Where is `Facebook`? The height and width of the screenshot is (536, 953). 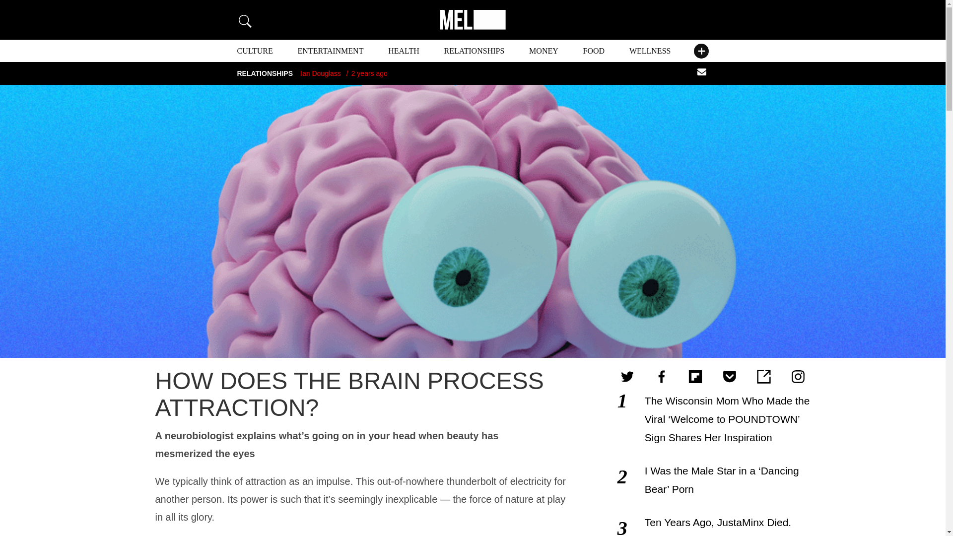
Facebook is located at coordinates (662, 377).